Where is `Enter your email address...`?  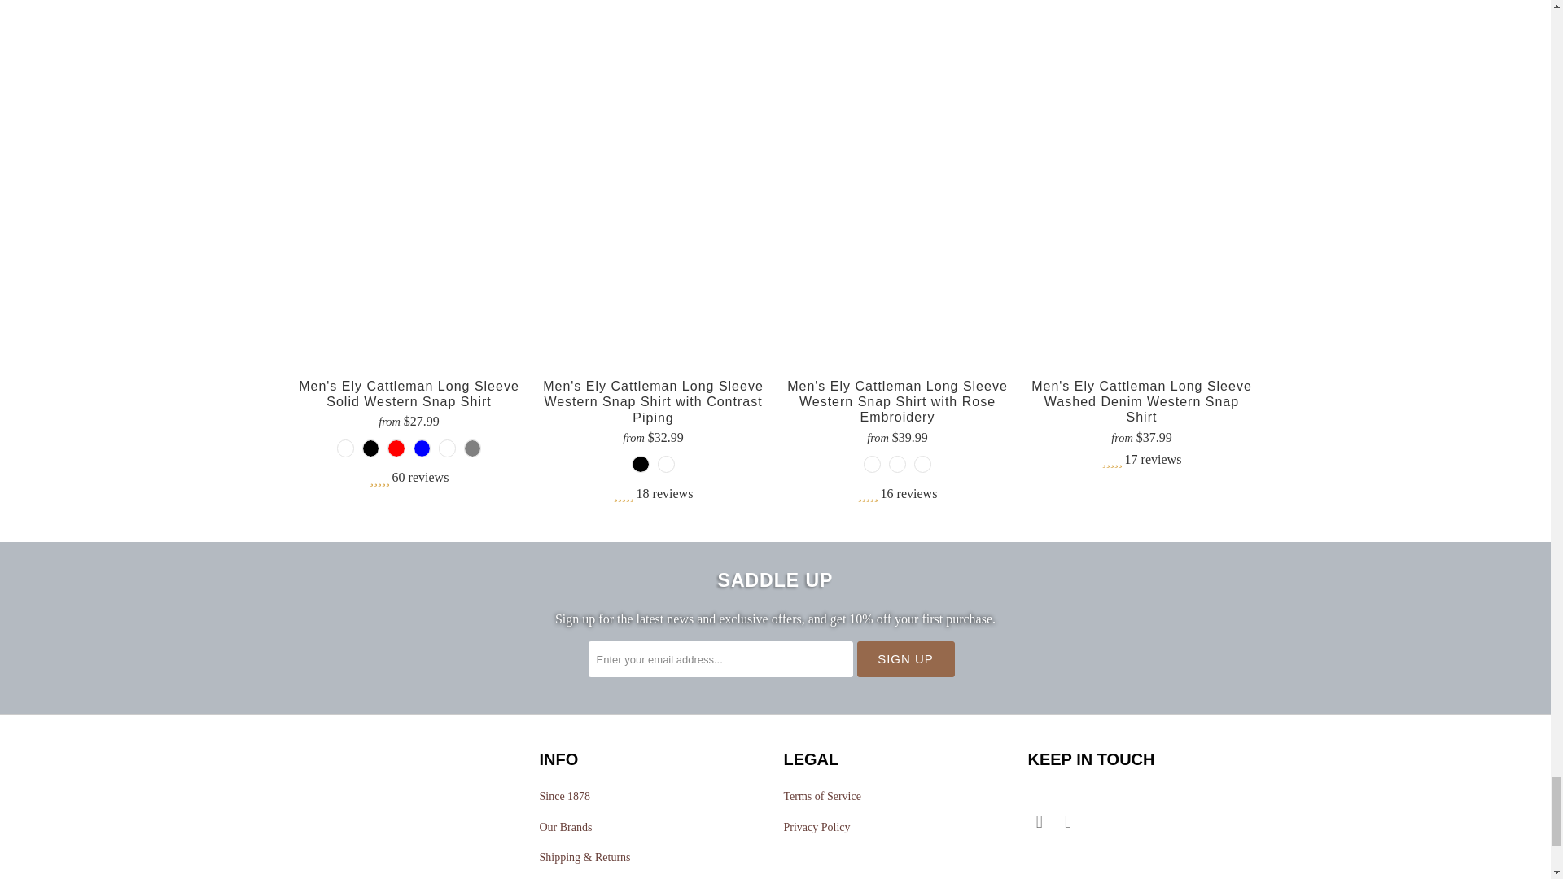
Enter your email address... is located at coordinates (720, 659).